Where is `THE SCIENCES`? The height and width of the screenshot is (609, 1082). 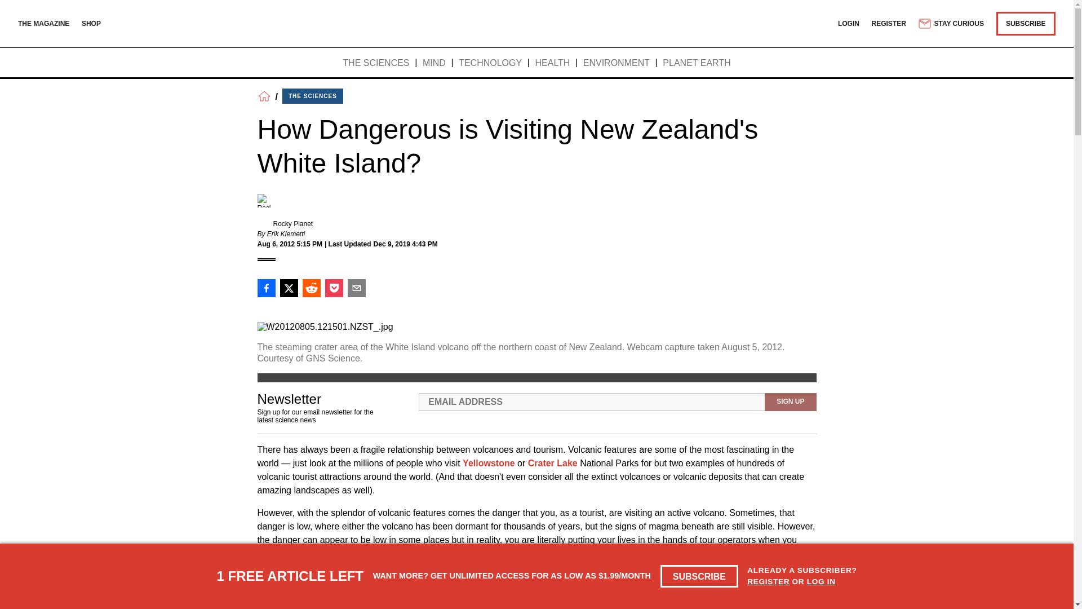 THE SCIENCES is located at coordinates (312, 96).